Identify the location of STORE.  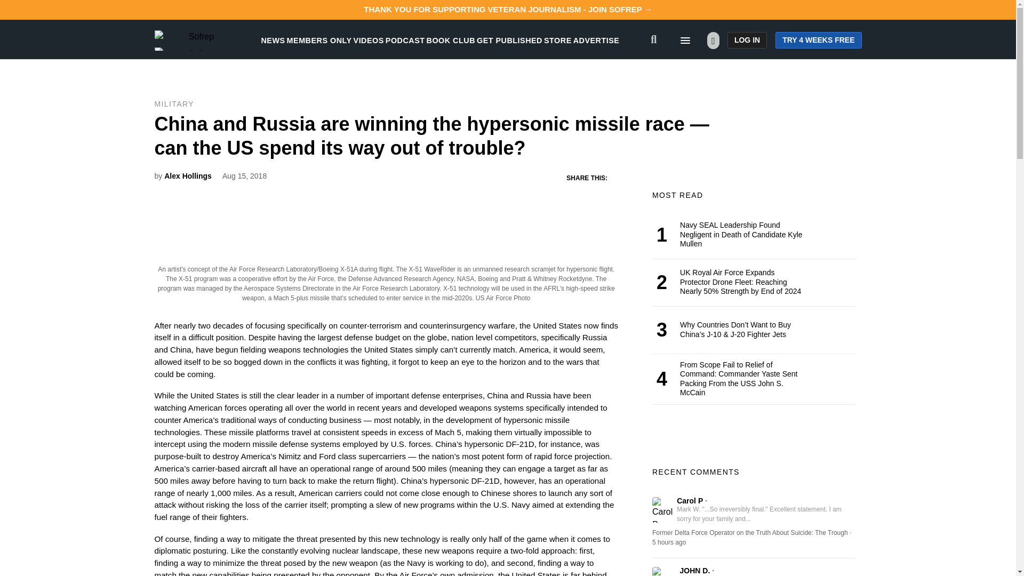
(557, 41).